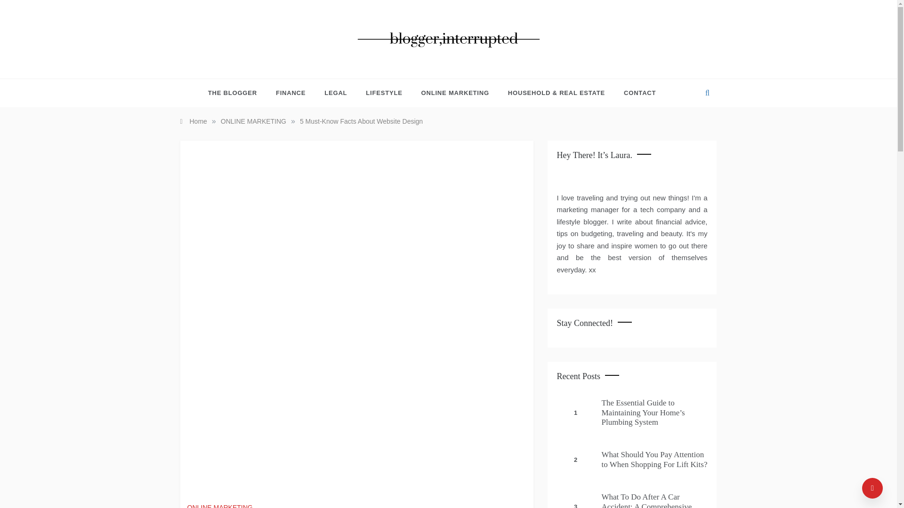 The width and height of the screenshot is (904, 508). I want to click on LIFESTYLE, so click(383, 93).